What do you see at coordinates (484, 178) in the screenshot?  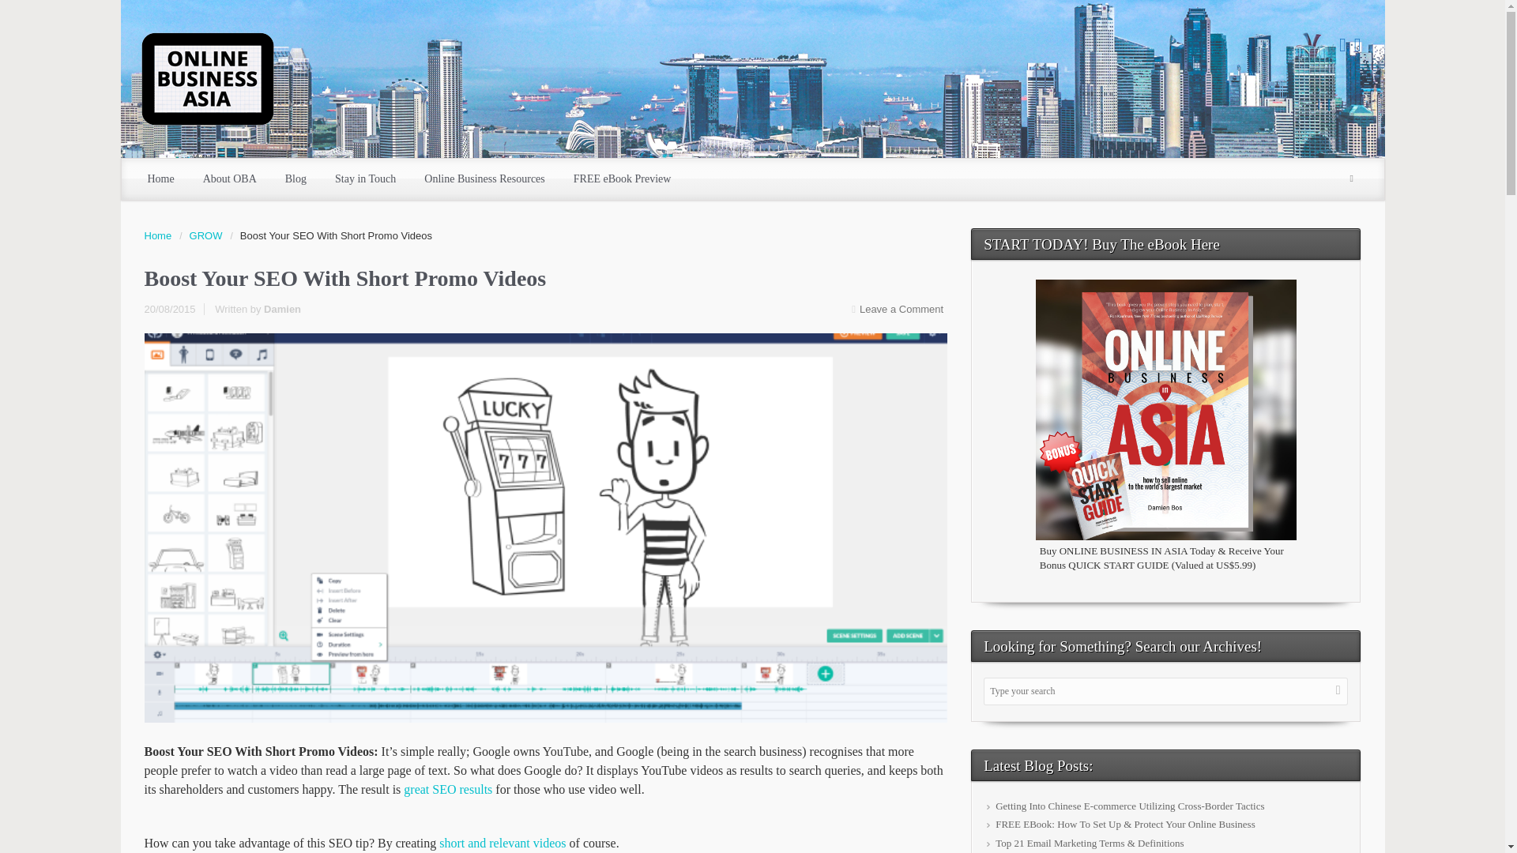 I see `Online Business Resources` at bounding box center [484, 178].